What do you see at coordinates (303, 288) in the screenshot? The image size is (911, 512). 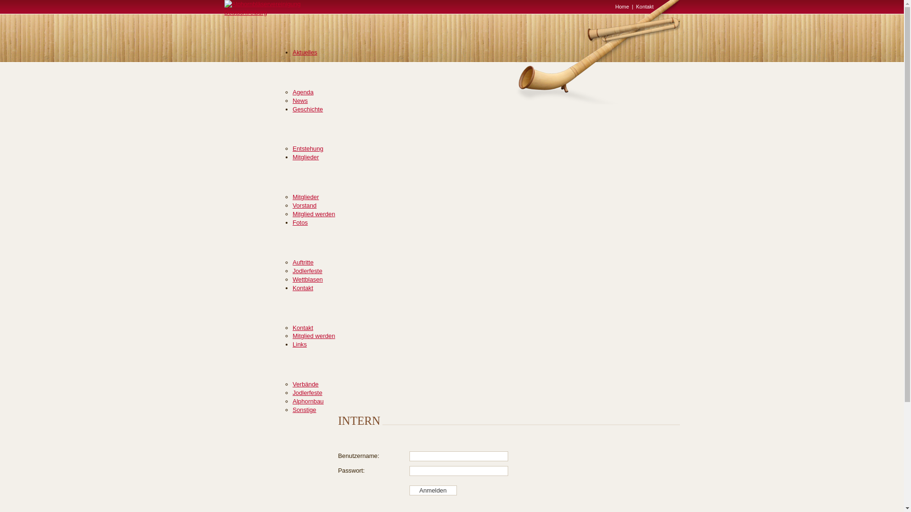 I see `Kontakt` at bounding box center [303, 288].